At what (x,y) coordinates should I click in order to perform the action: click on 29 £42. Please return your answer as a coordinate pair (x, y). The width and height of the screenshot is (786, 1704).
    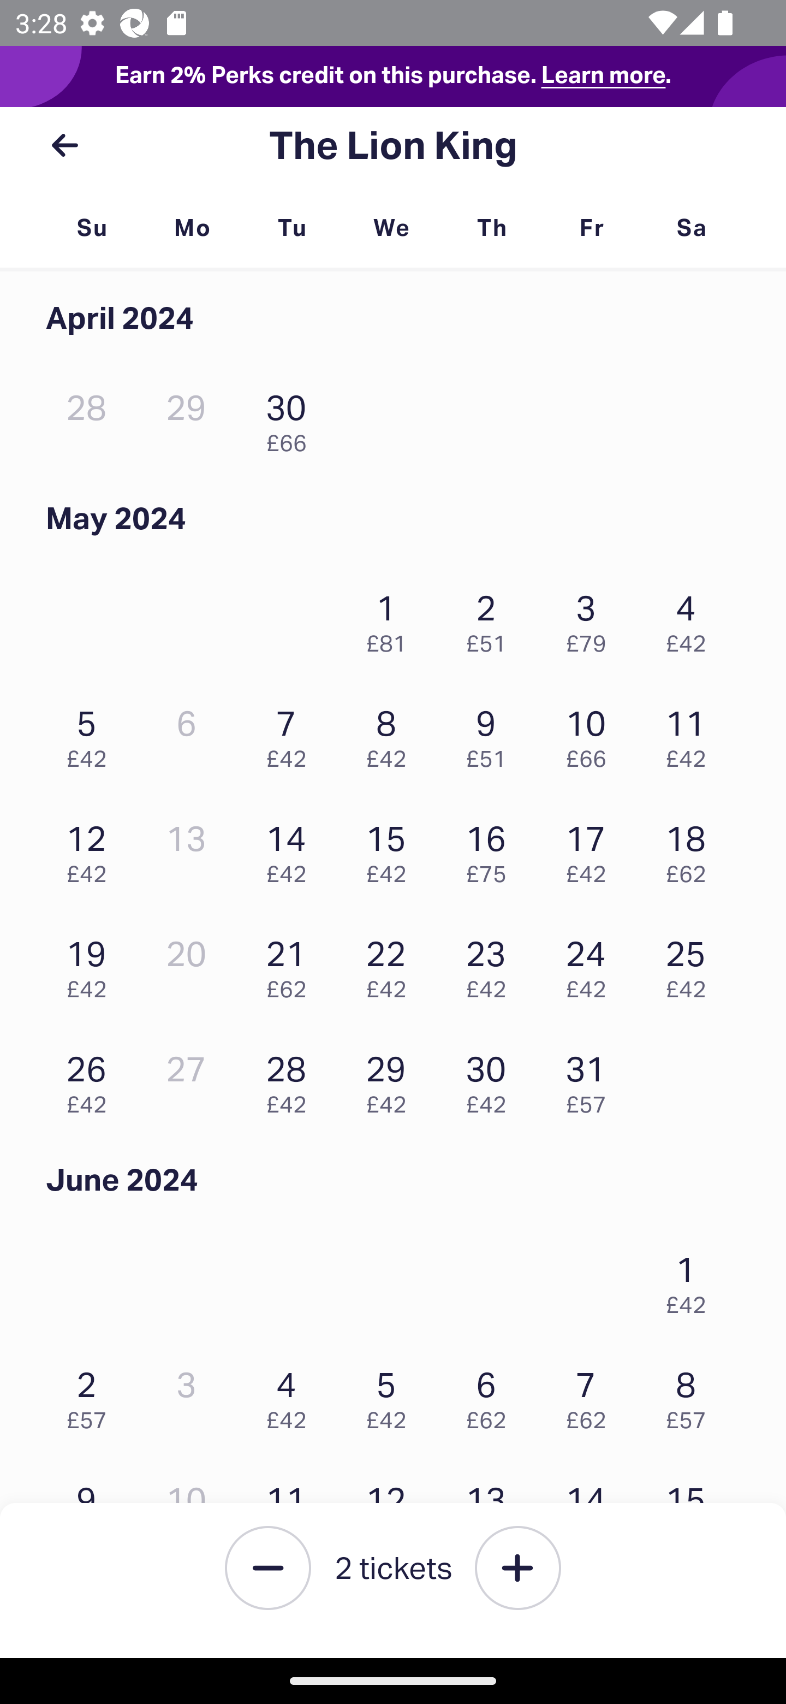
    Looking at the image, I should click on (392, 1079).